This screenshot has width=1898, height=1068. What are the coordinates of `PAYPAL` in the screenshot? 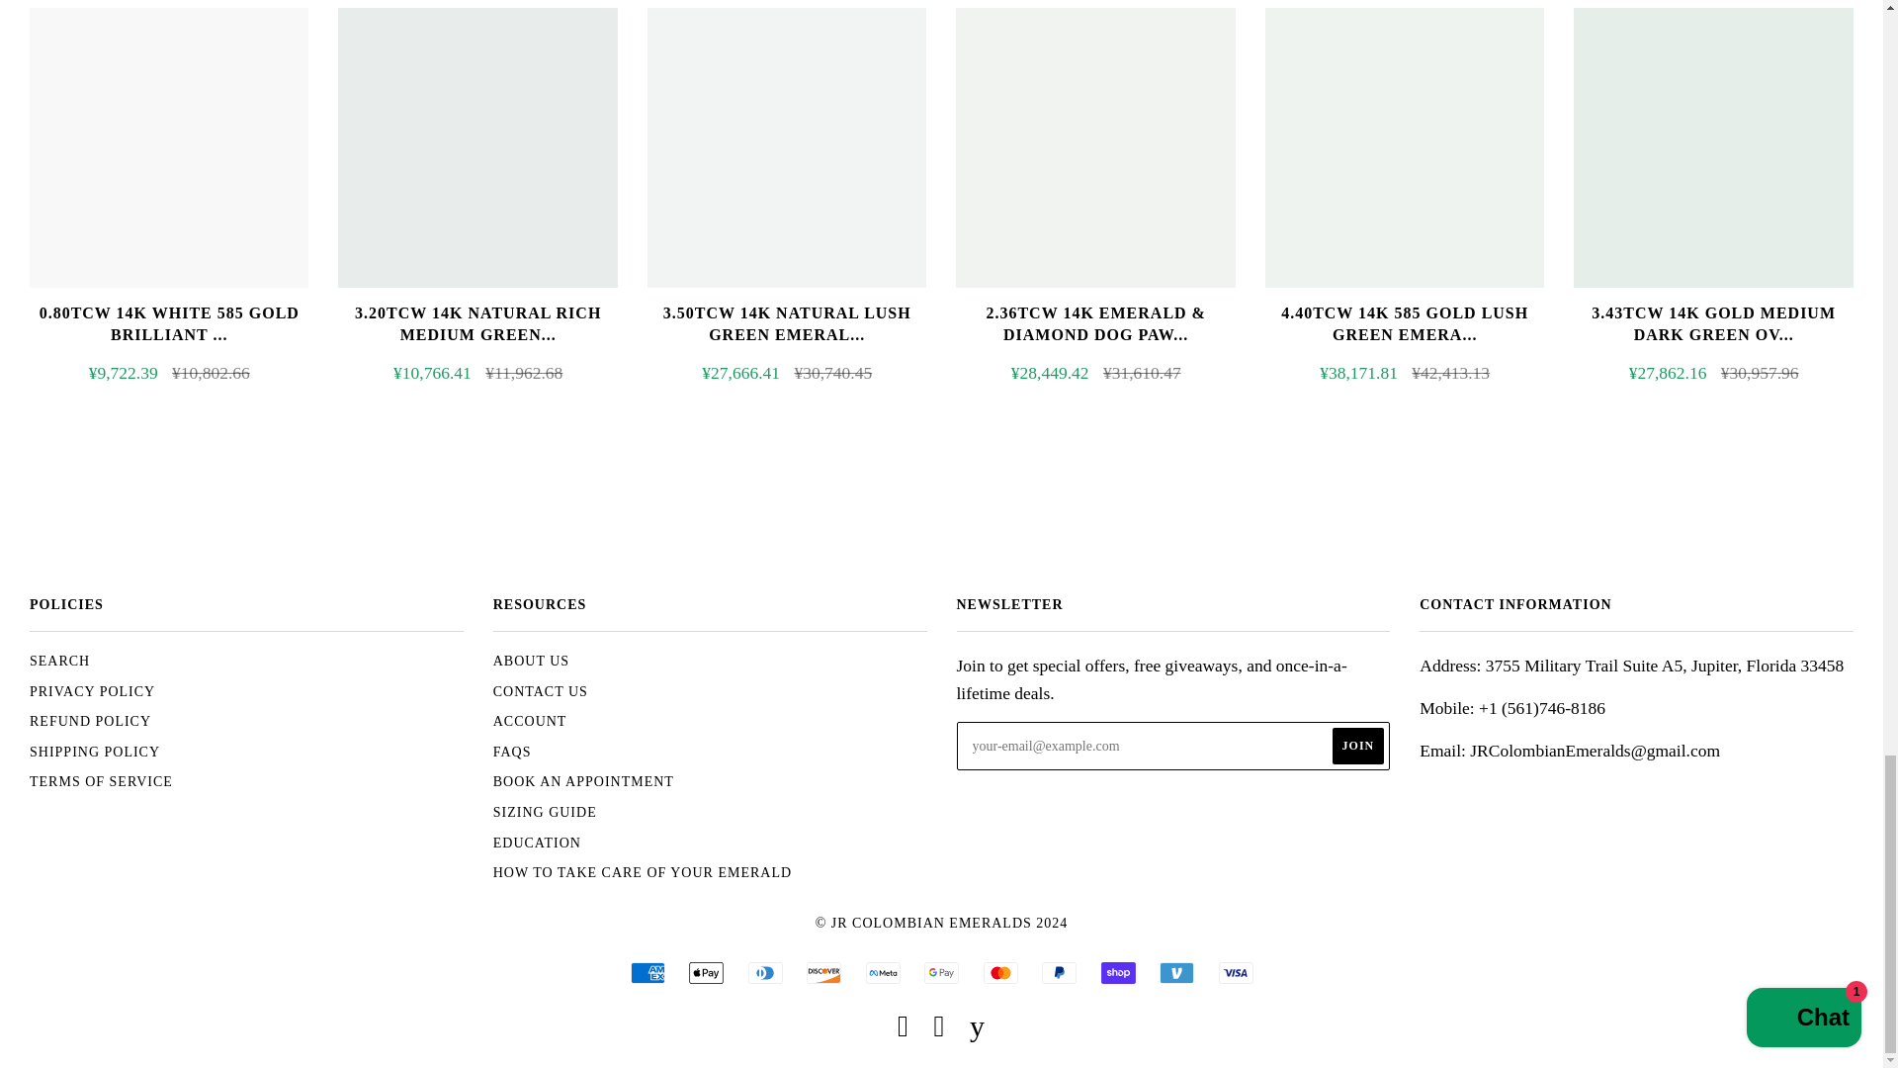 It's located at (1059, 973).